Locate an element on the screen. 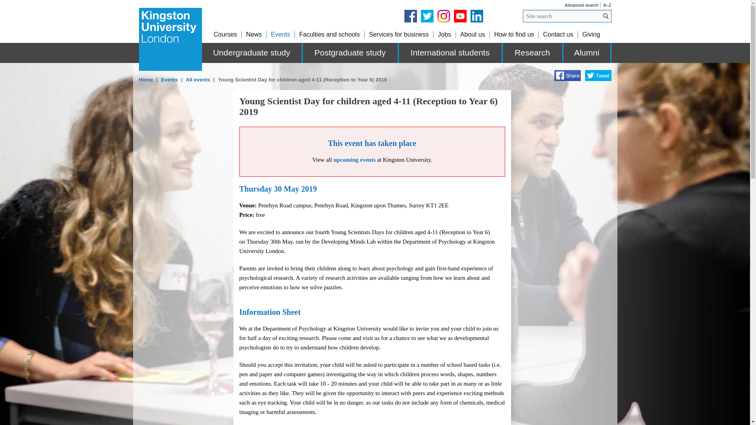 The image size is (756, 425). Services for business is located at coordinates (398, 34).